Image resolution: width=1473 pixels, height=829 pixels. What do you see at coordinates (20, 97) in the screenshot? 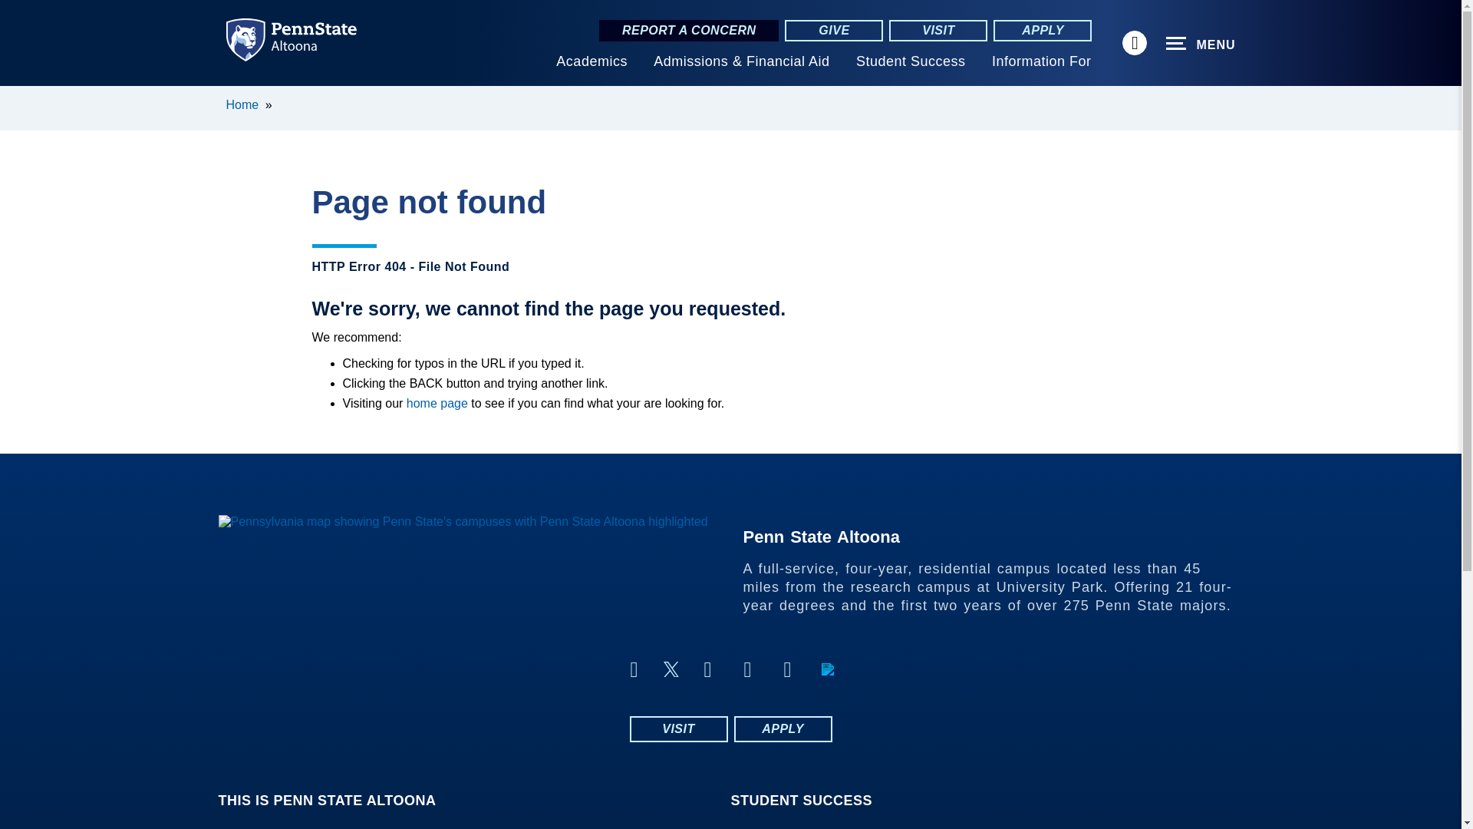
I see `SKIP TO MAIN CONTENT` at bounding box center [20, 97].